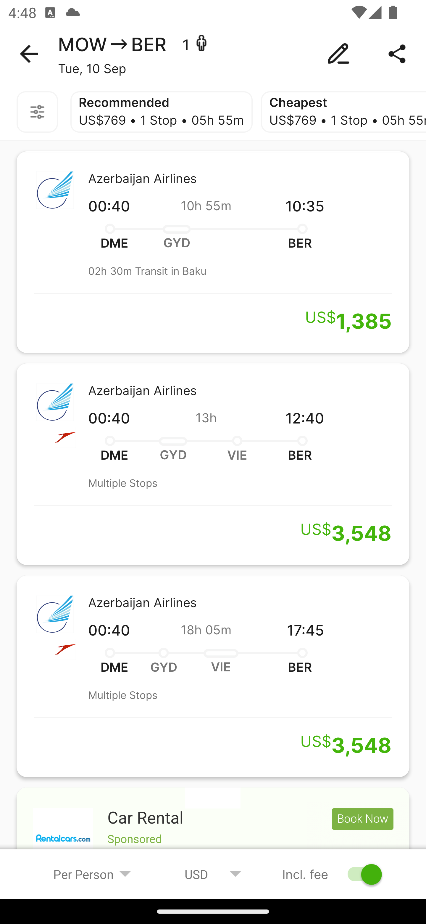  I want to click on USD, so click(213, 874).